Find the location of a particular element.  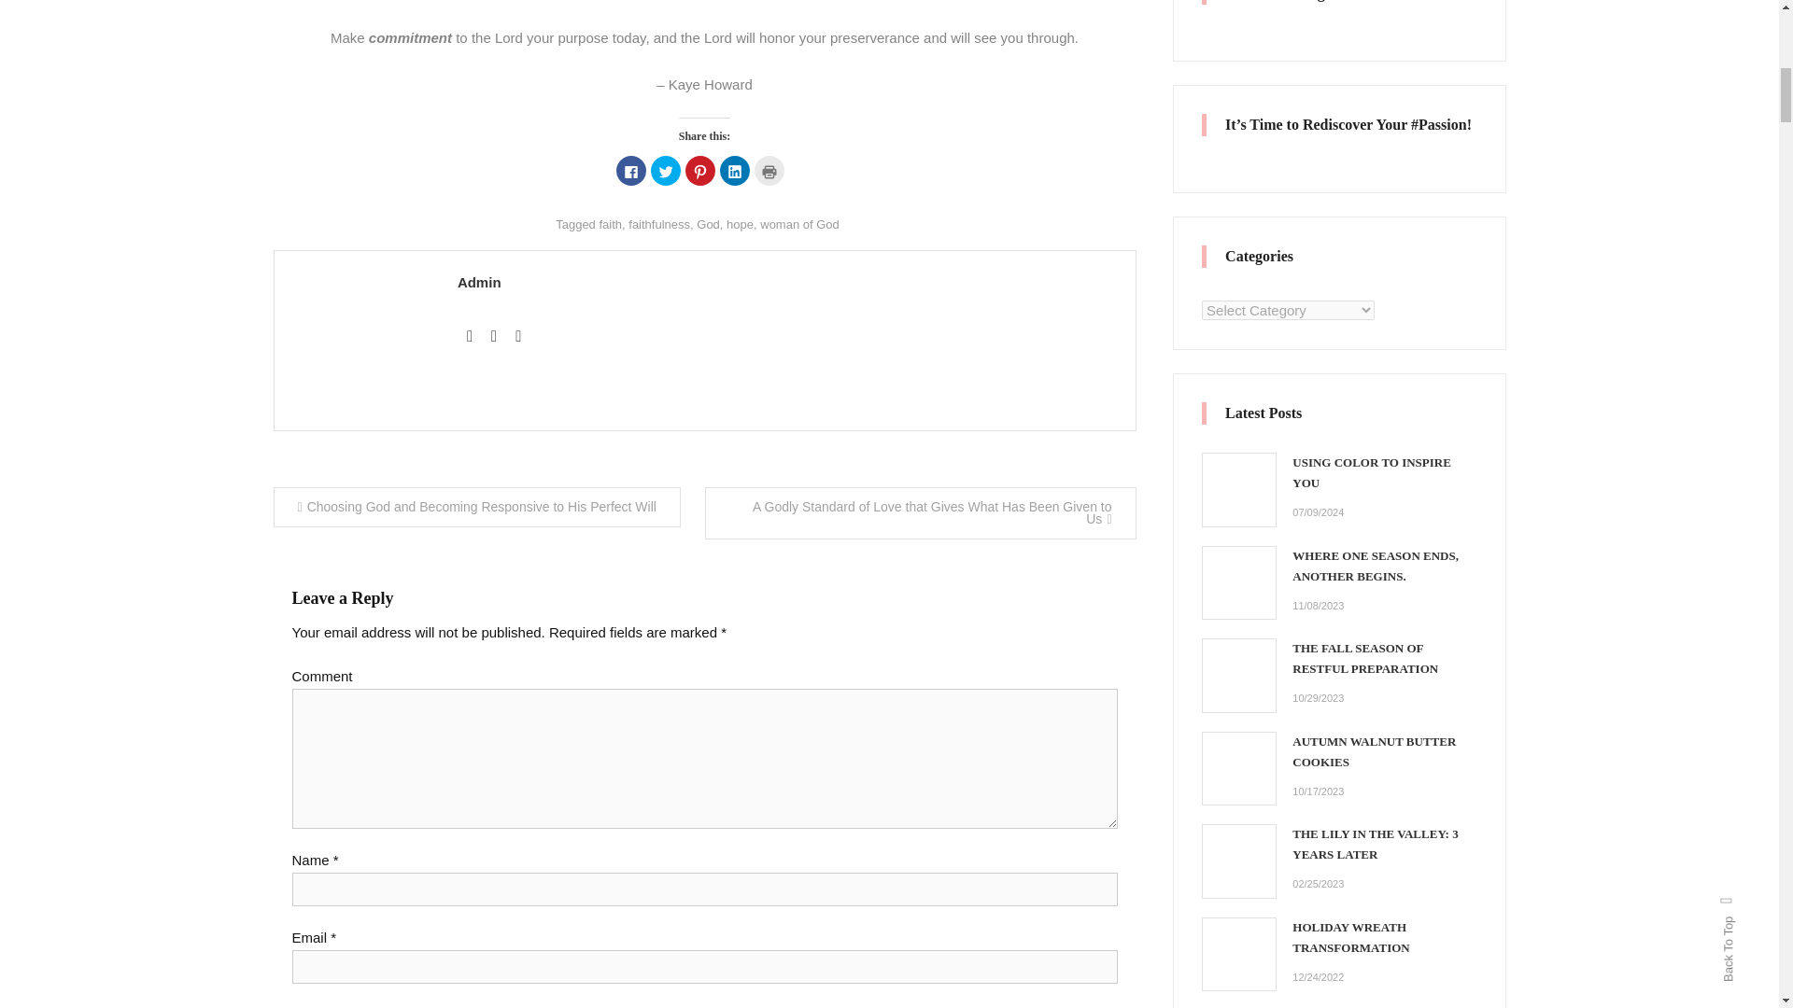

Using Color to Inspire You is located at coordinates (1238, 489).